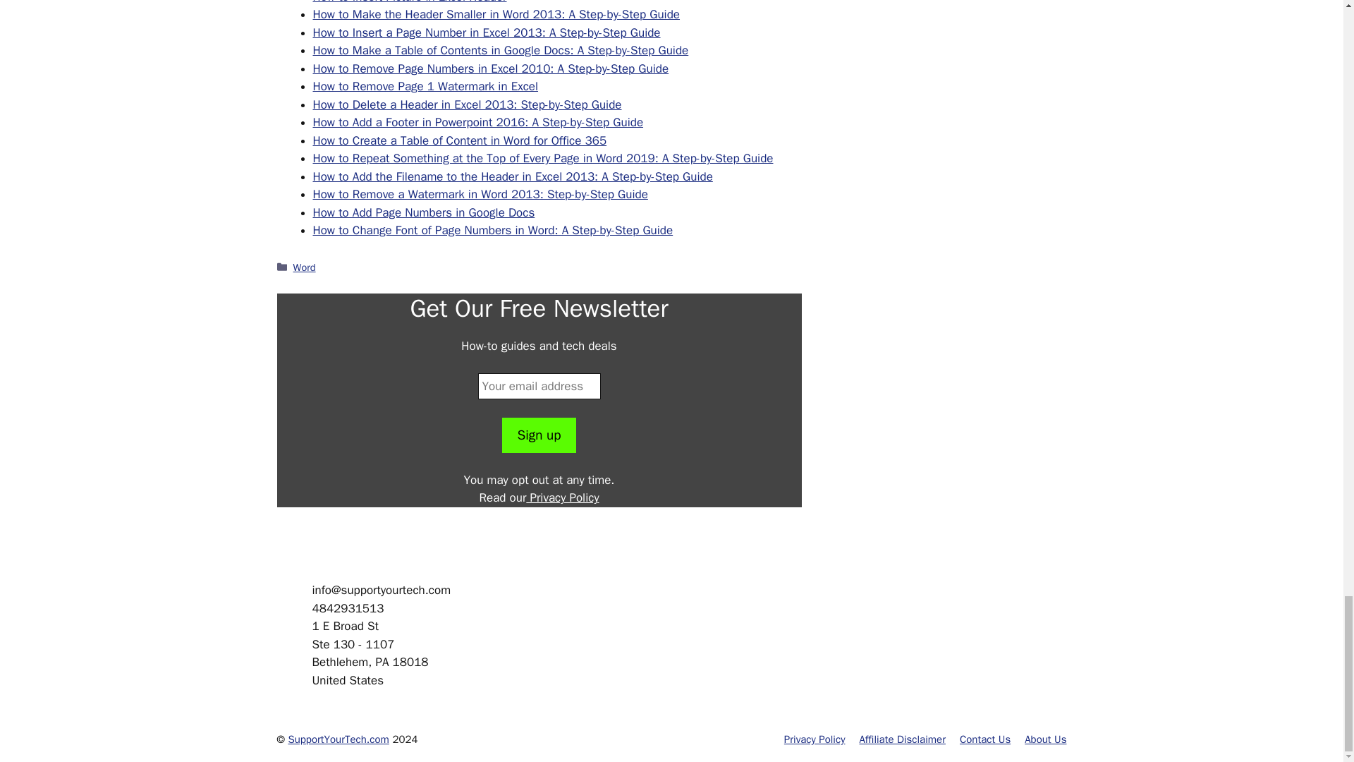 This screenshot has height=762, width=1354. Describe the element at coordinates (480, 194) in the screenshot. I see `How to Remove a Watermark in Word 2013: Step-by-Step Guide` at that location.